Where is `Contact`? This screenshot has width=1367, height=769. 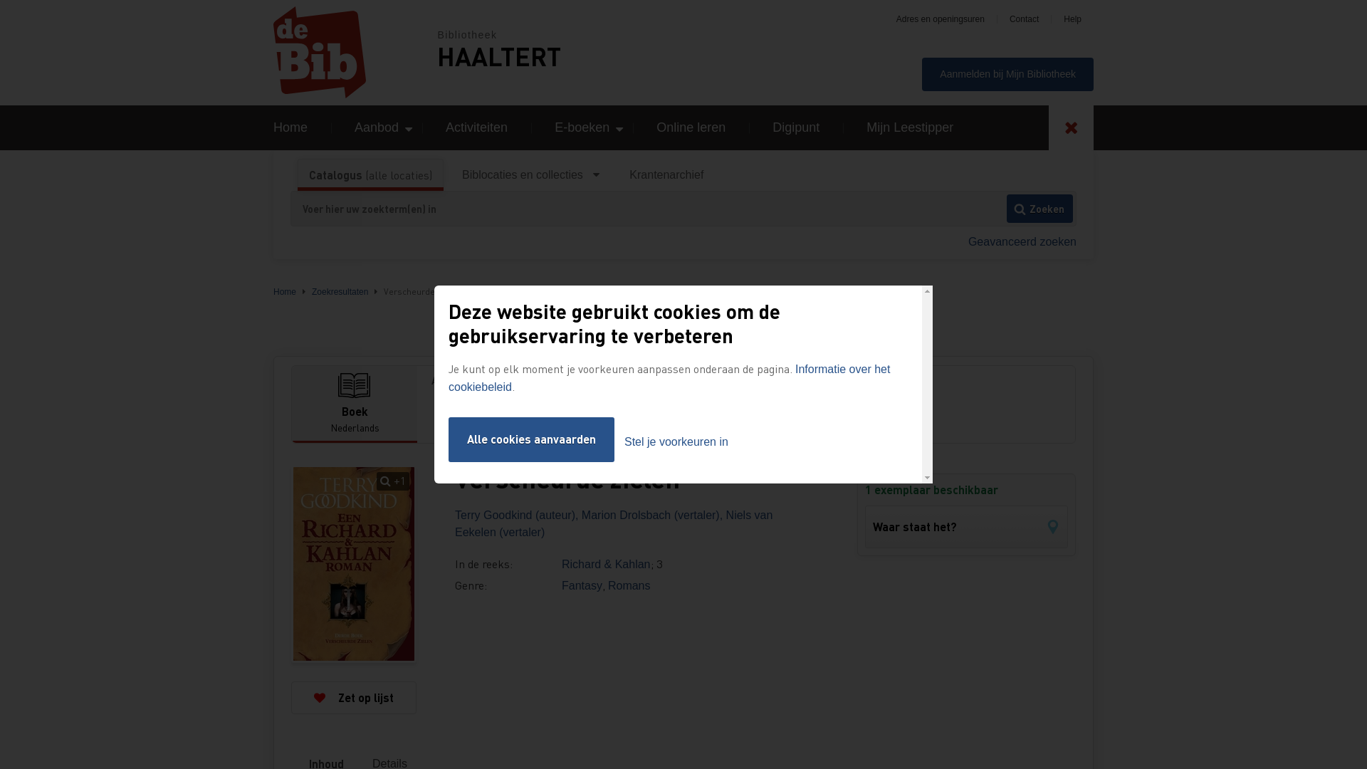
Contact is located at coordinates (1024, 19).